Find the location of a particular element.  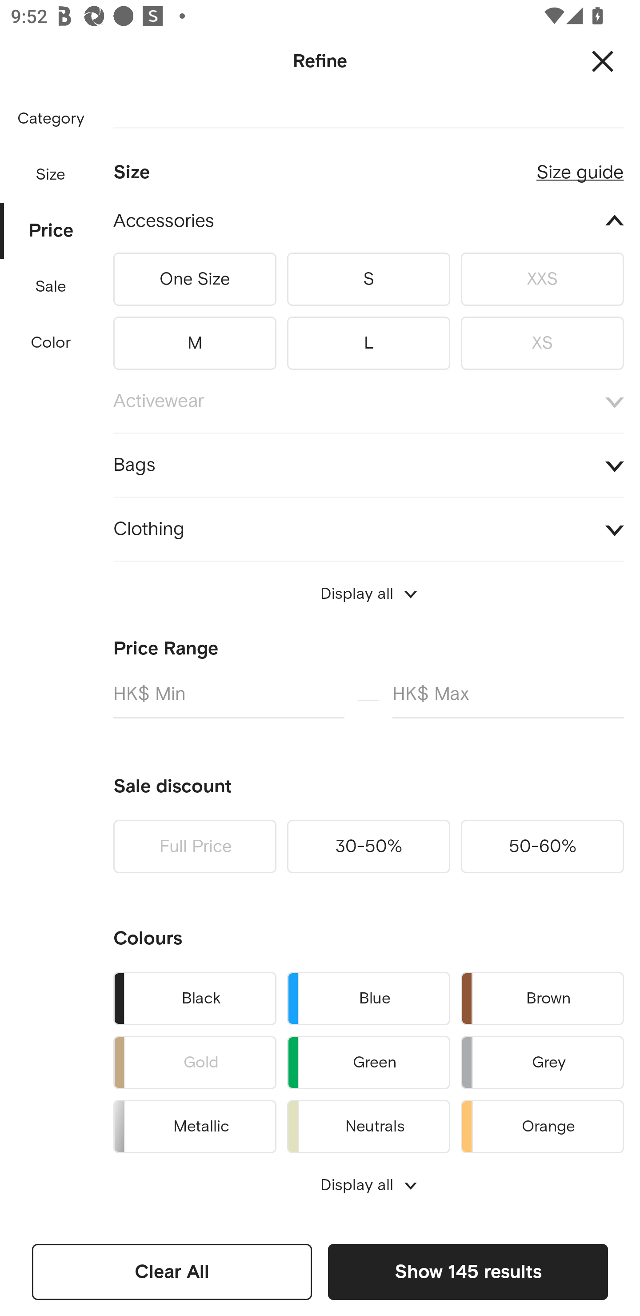

Full Price is located at coordinates (195, 847).